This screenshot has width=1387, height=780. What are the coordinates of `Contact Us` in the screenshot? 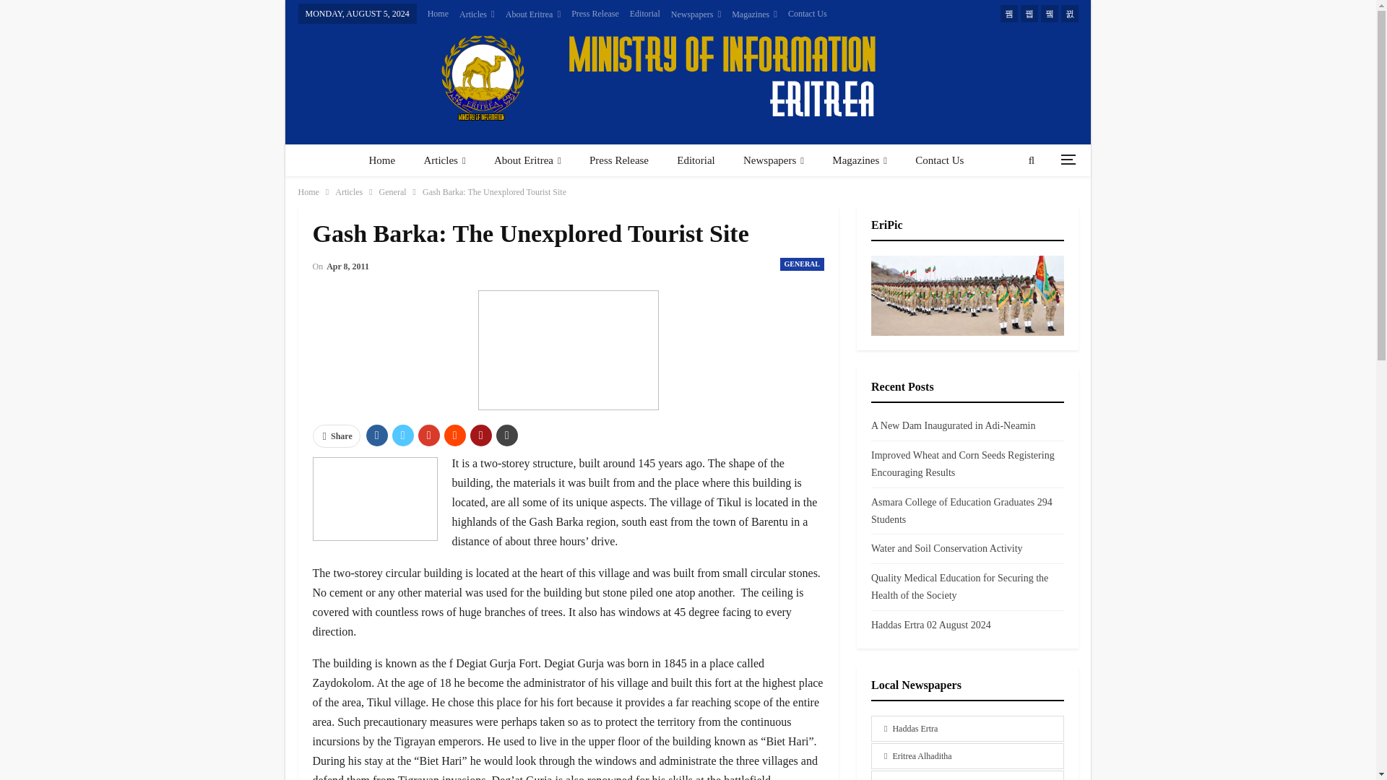 It's located at (807, 13).